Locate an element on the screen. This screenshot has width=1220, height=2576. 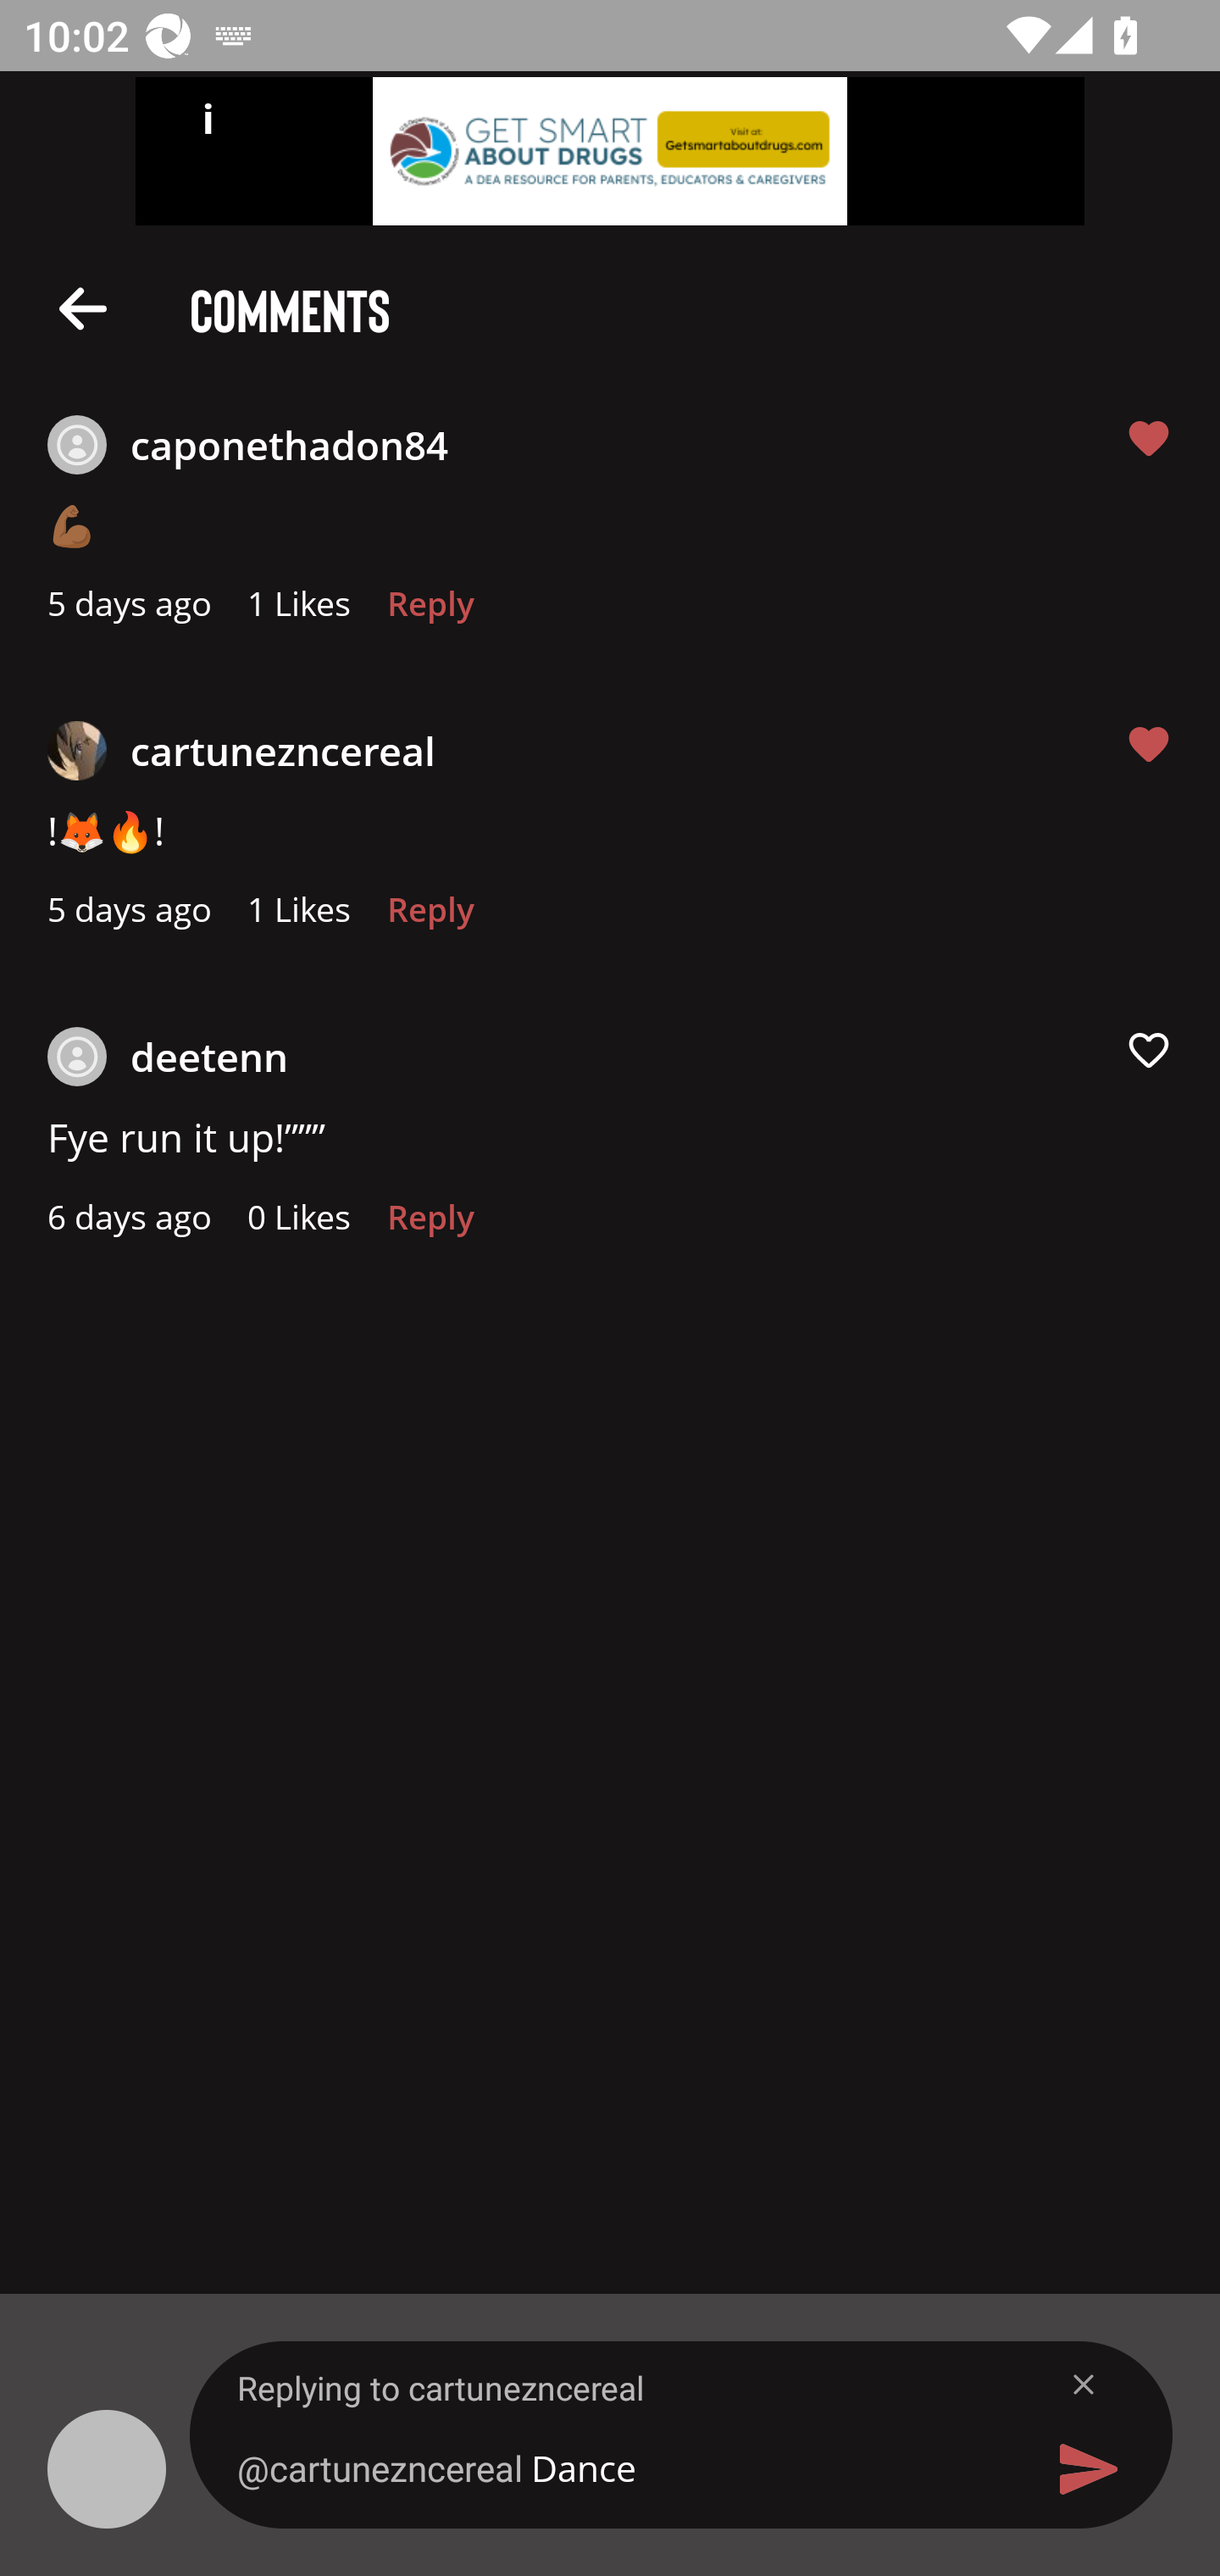
Reply is located at coordinates (430, 1226).